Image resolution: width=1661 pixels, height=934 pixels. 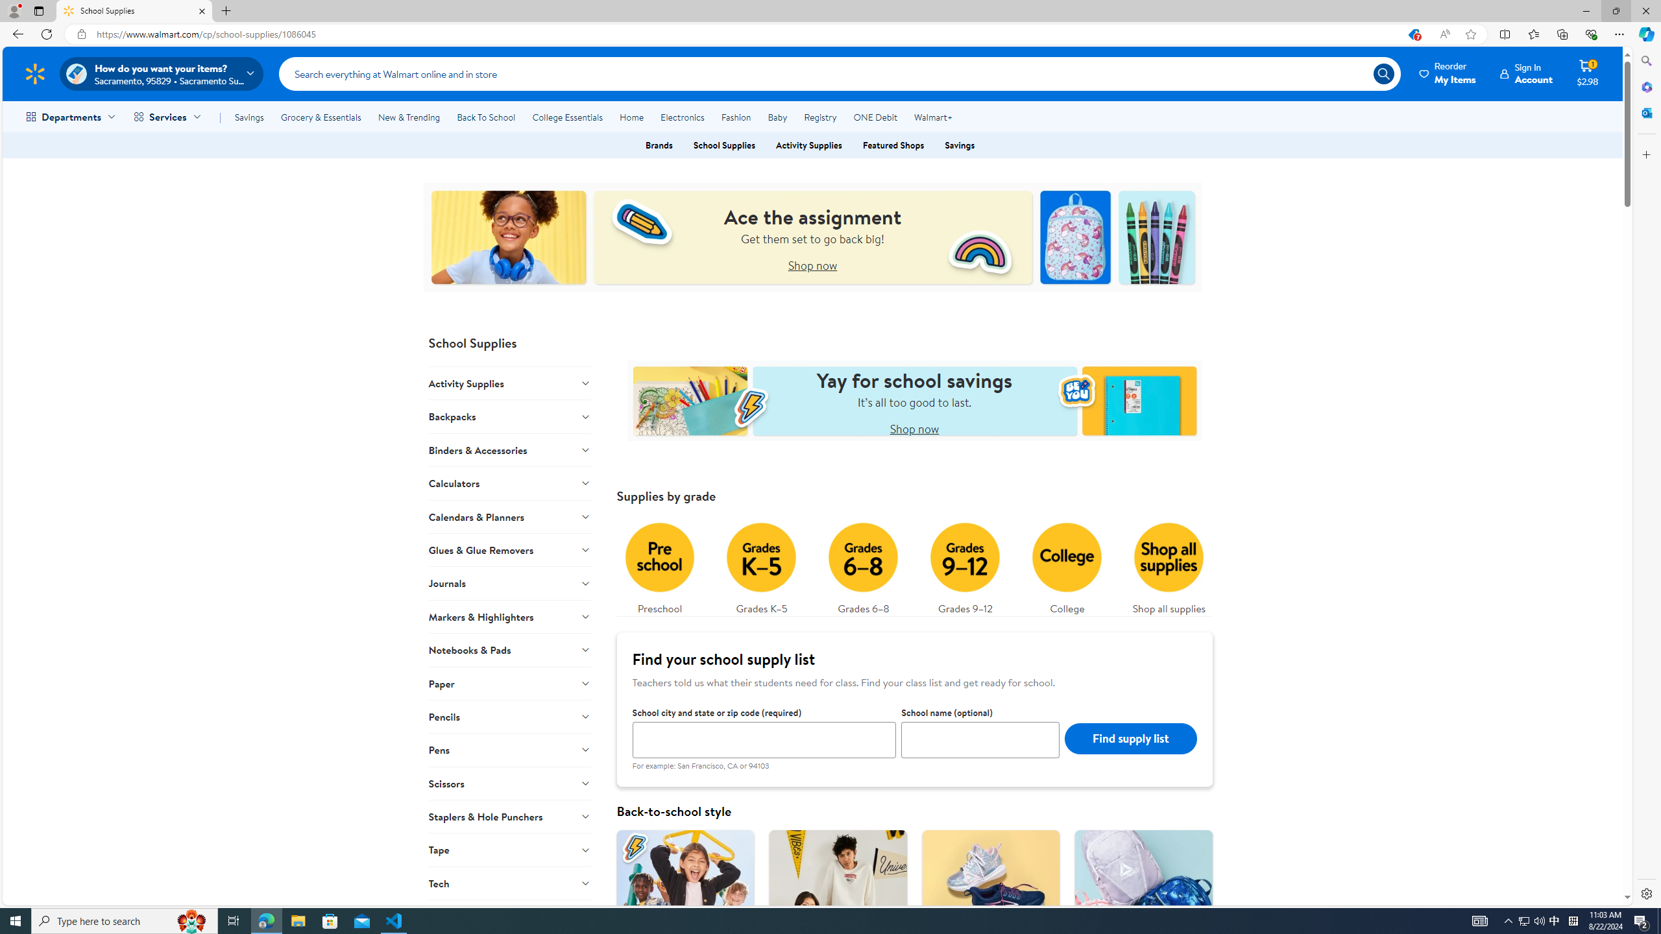 What do you see at coordinates (1130, 738) in the screenshot?
I see `Find supply list` at bounding box center [1130, 738].